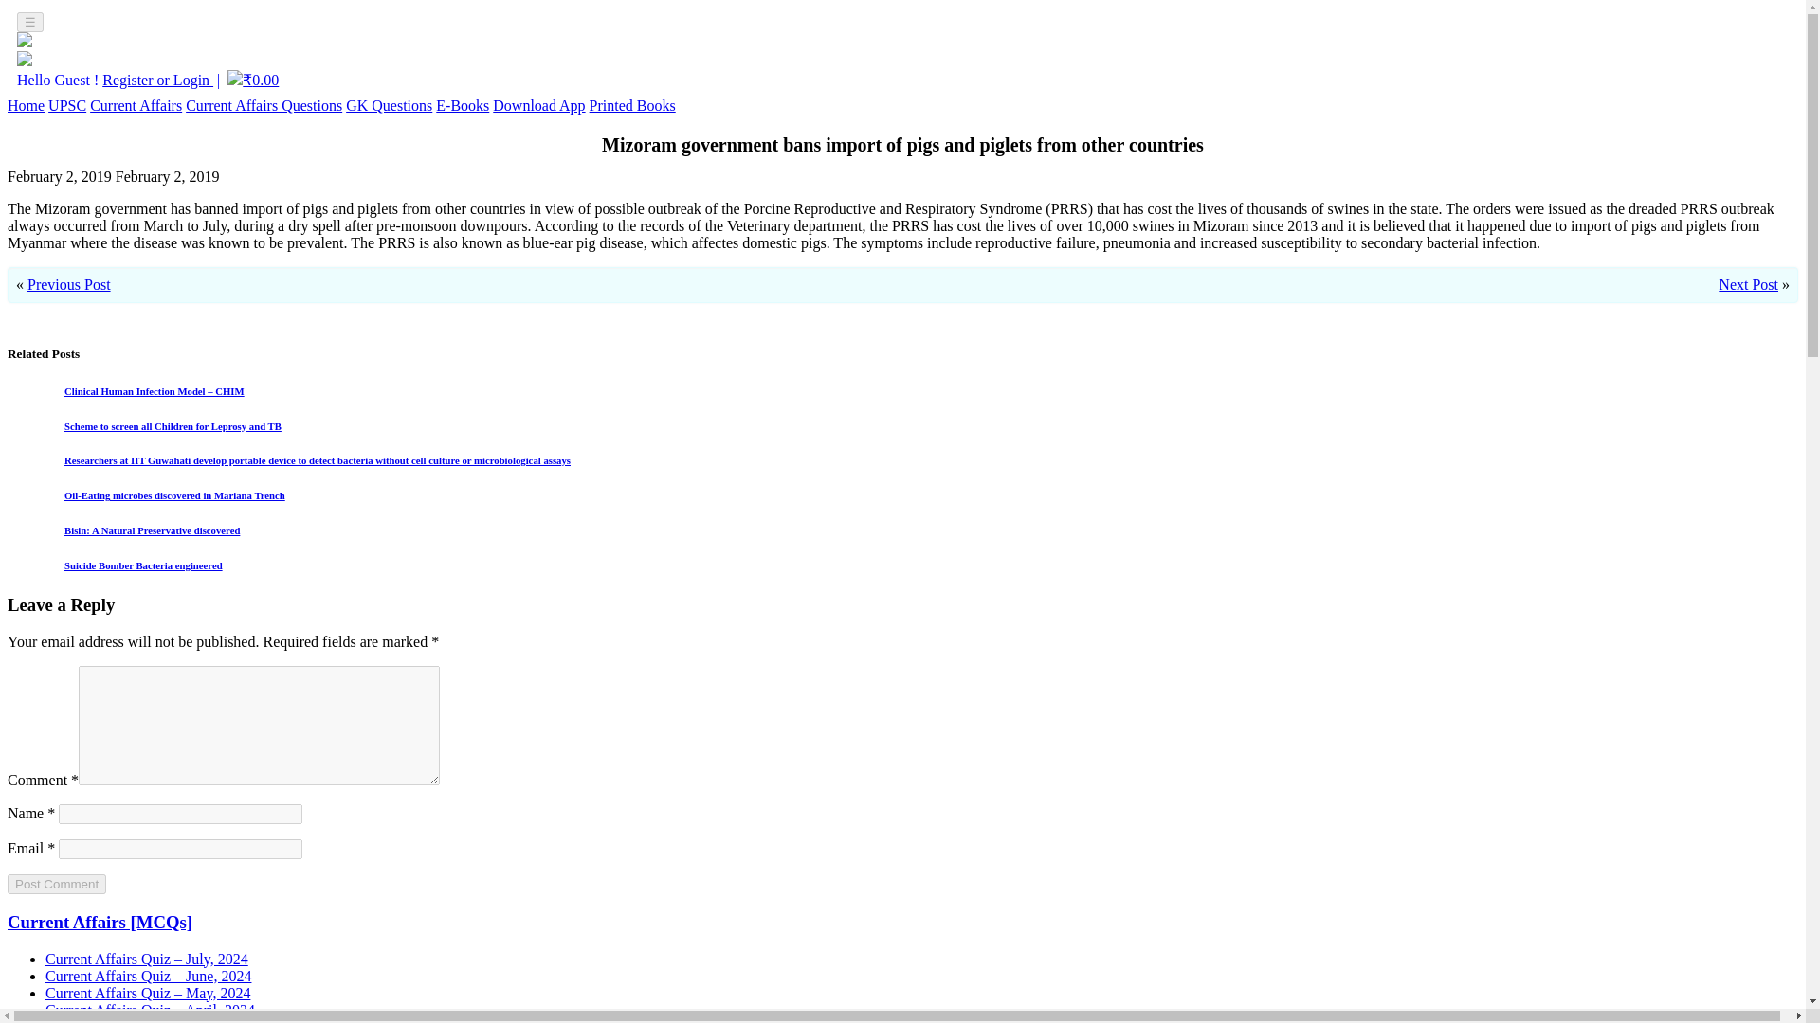 This screenshot has height=1023, width=1820. Describe the element at coordinates (632, 104) in the screenshot. I see `Printed Books` at that location.